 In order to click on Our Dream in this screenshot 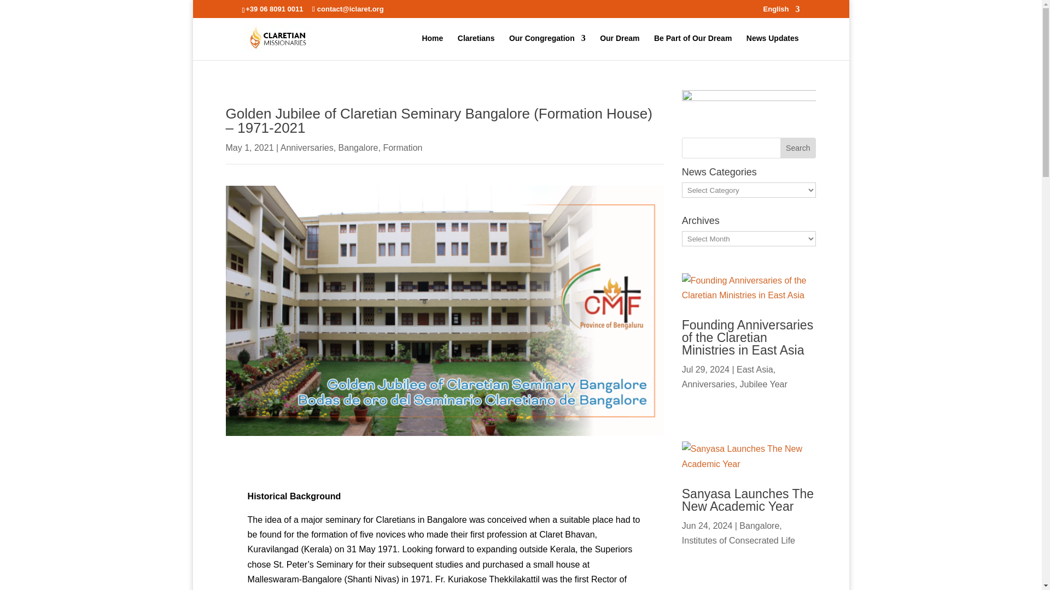, I will do `click(619, 47)`.